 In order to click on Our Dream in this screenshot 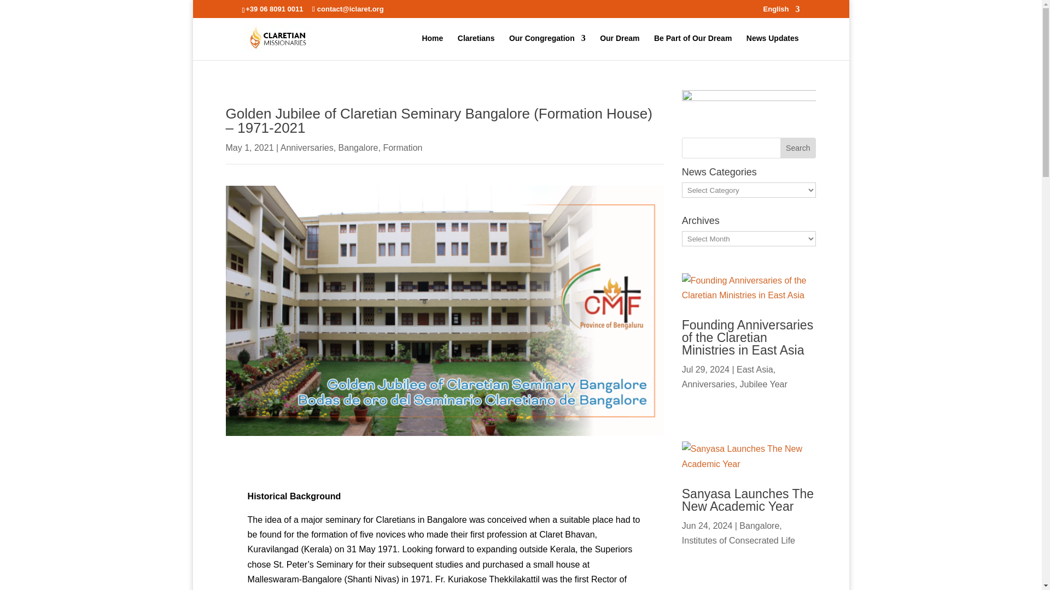, I will do `click(619, 47)`.